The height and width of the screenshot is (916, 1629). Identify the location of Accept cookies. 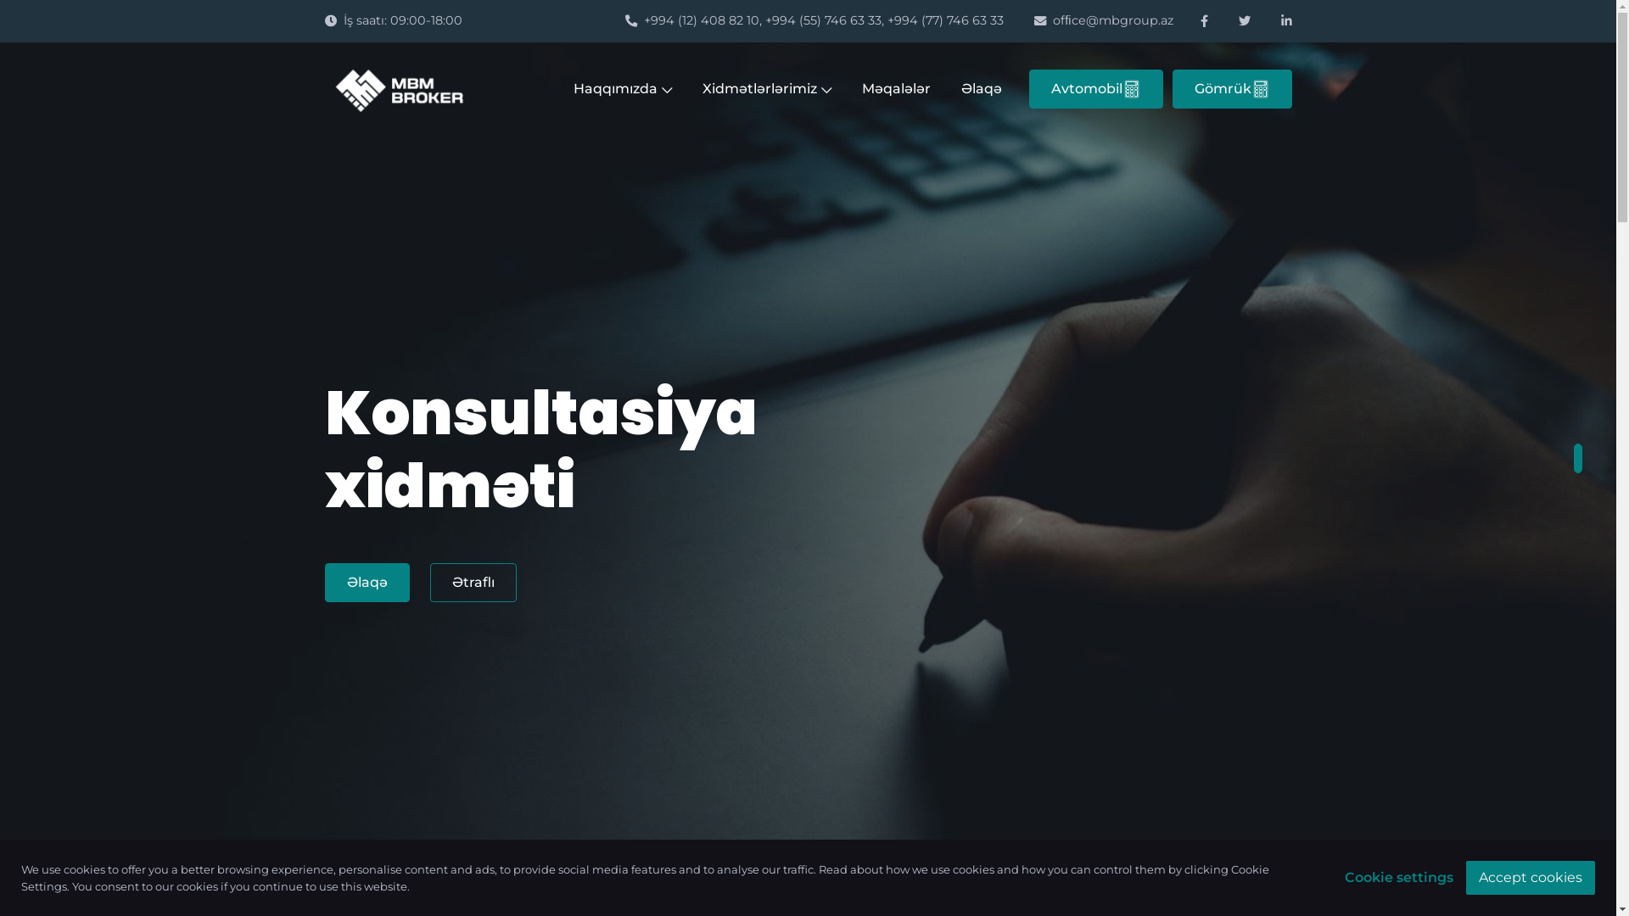
(1531, 877).